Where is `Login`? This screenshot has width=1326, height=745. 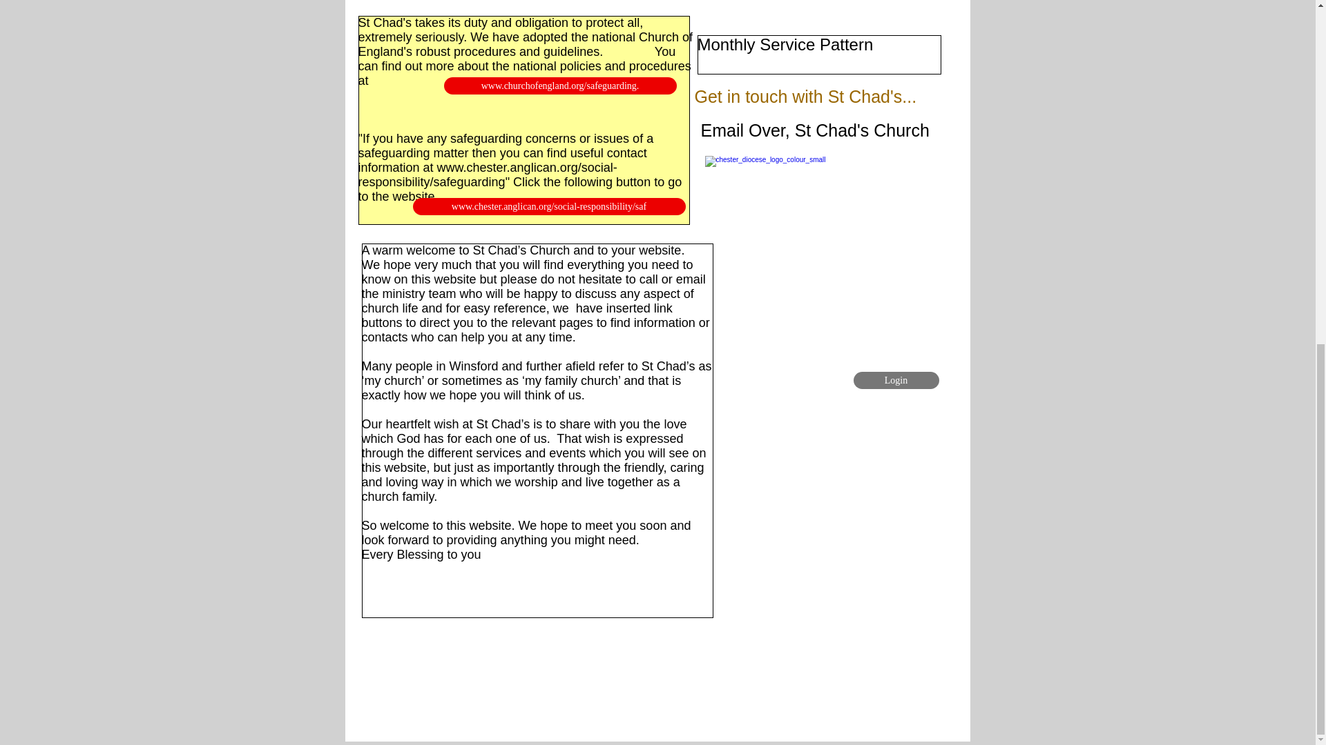 Login is located at coordinates (896, 379).